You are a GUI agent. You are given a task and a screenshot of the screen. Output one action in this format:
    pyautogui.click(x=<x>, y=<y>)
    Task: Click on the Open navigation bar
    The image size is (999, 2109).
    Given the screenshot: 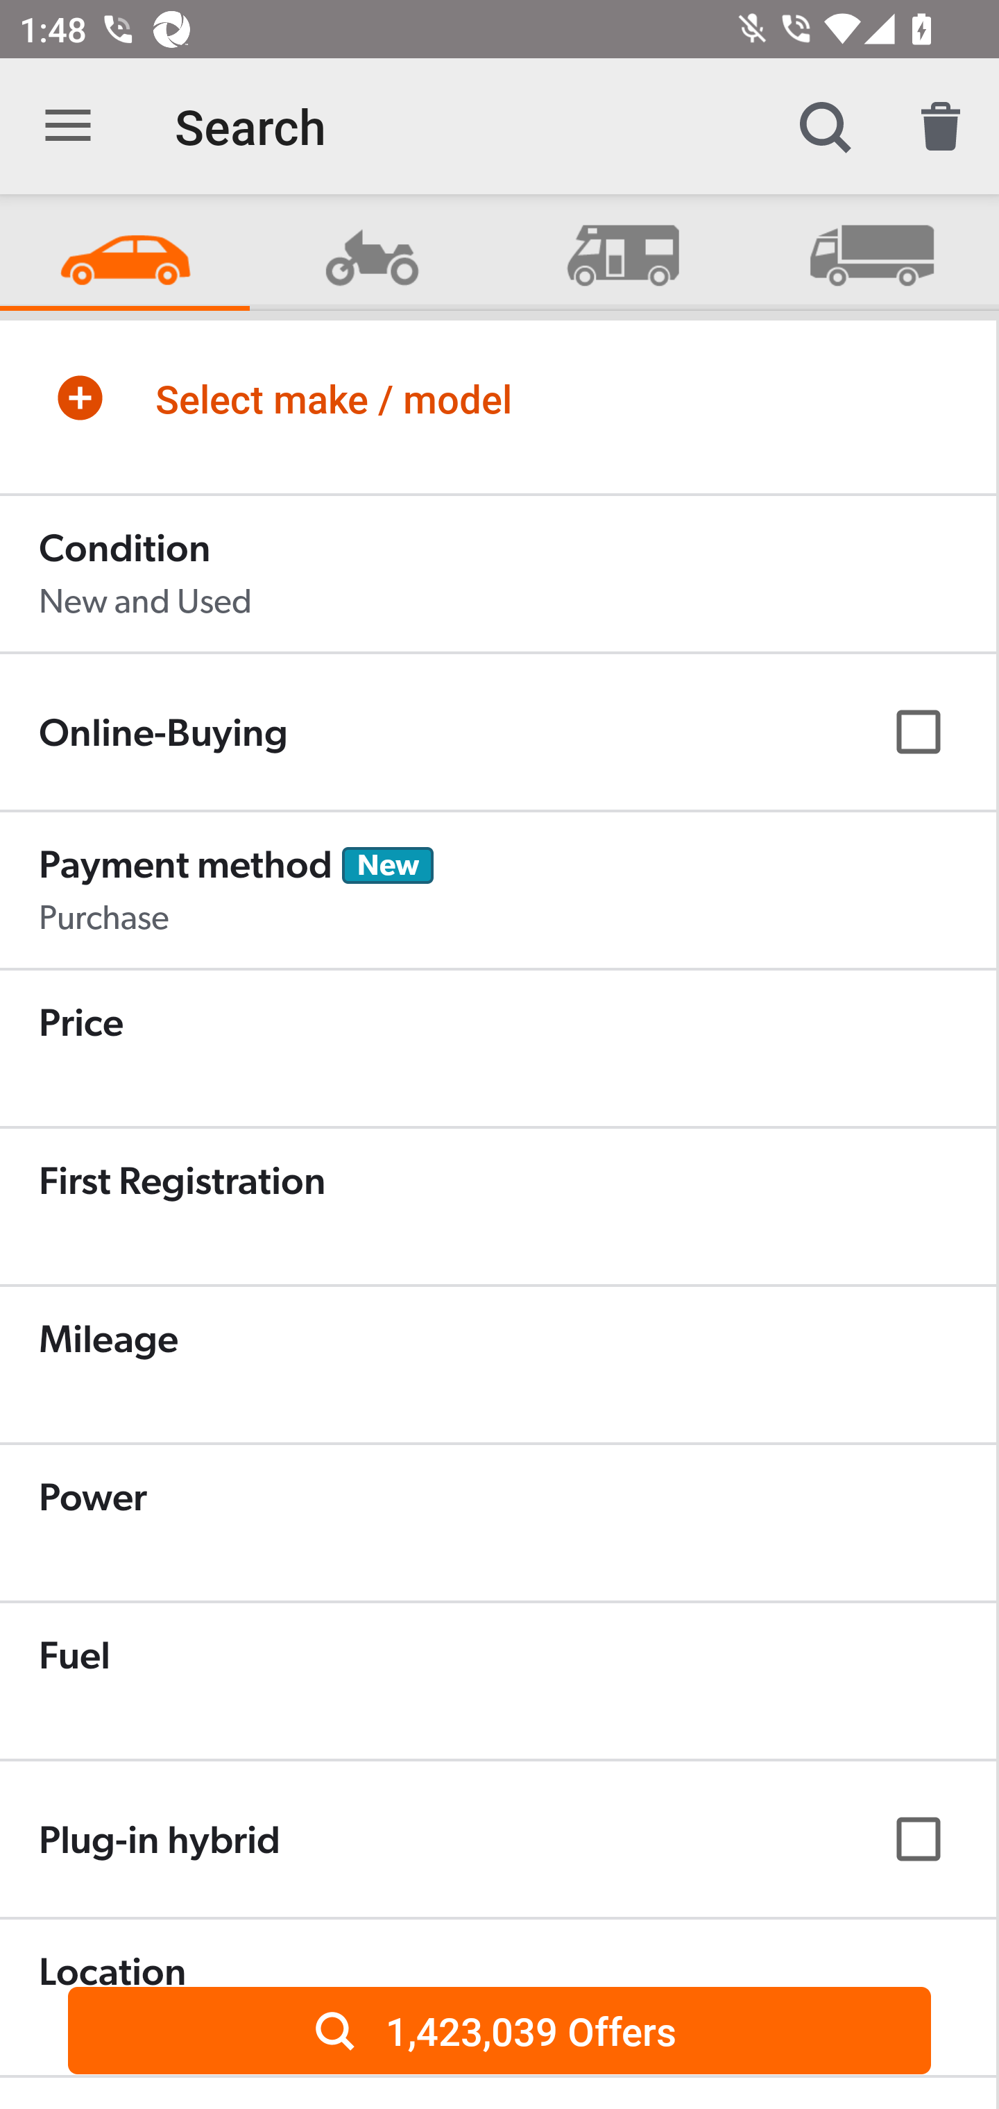 What is the action you would take?
    pyautogui.click(x=68, y=126)
    